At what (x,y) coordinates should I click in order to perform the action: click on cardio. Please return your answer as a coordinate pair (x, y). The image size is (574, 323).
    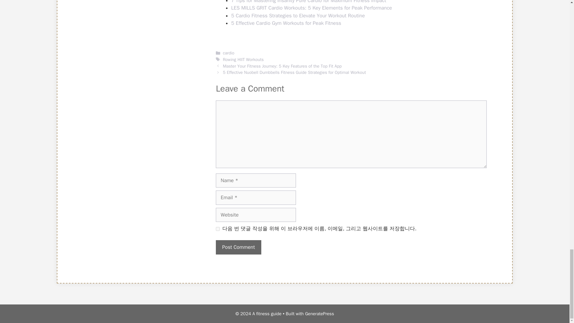
    Looking at the image, I should click on (228, 53).